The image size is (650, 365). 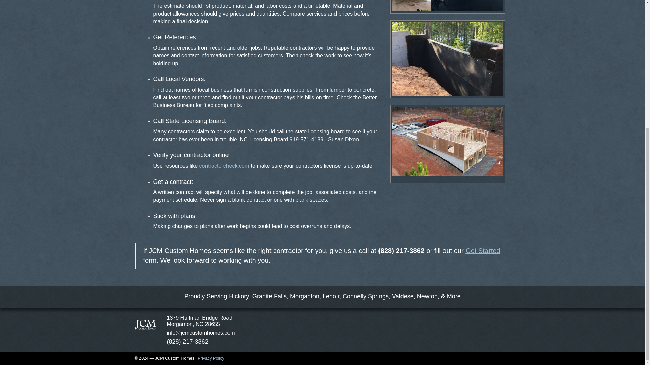 What do you see at coordinates (448, 5) in the screenshot?
I see `Custom stair builder` at bounding box center [448, 5].